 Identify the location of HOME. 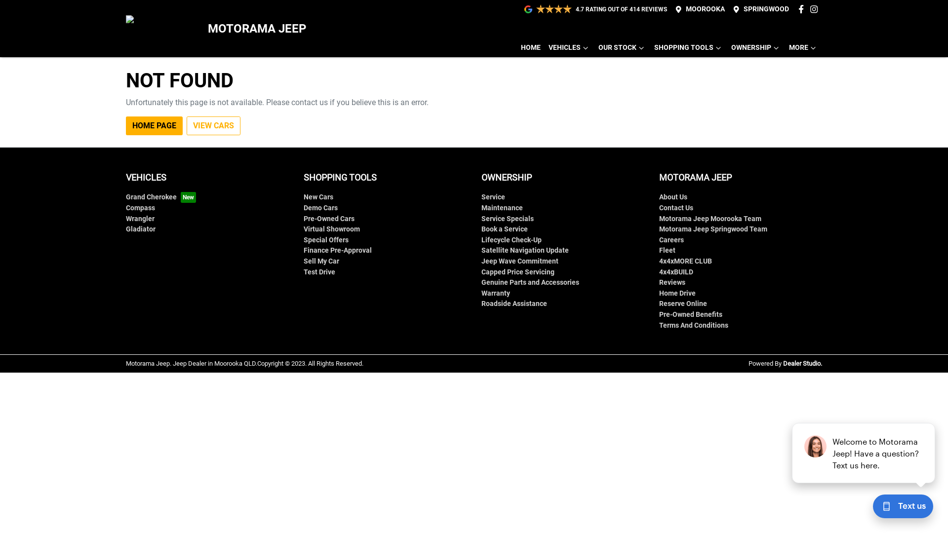
(531, 47).